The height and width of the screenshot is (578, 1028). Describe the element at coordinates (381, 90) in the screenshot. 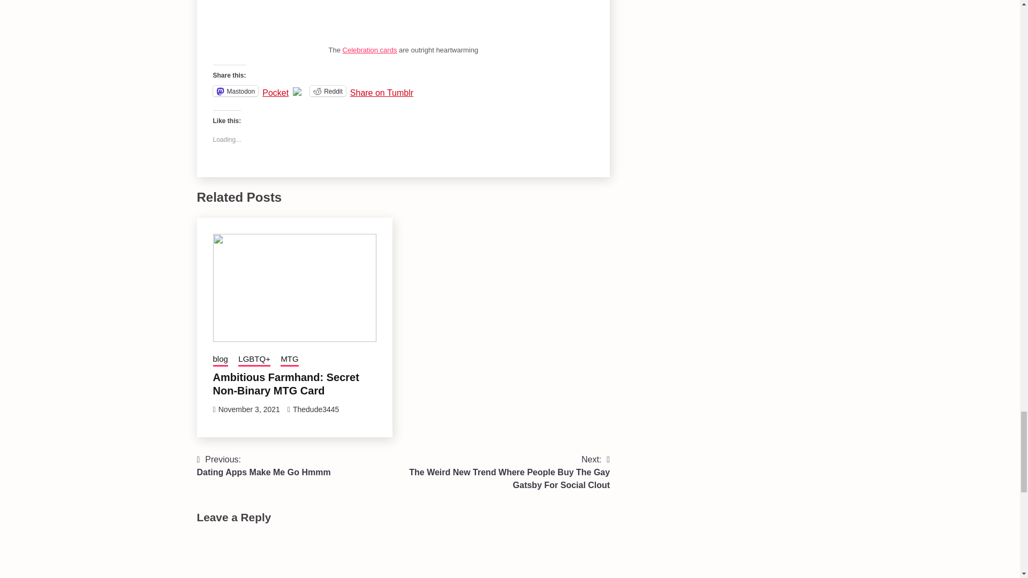

I see `Share on Tumblr` at that location.